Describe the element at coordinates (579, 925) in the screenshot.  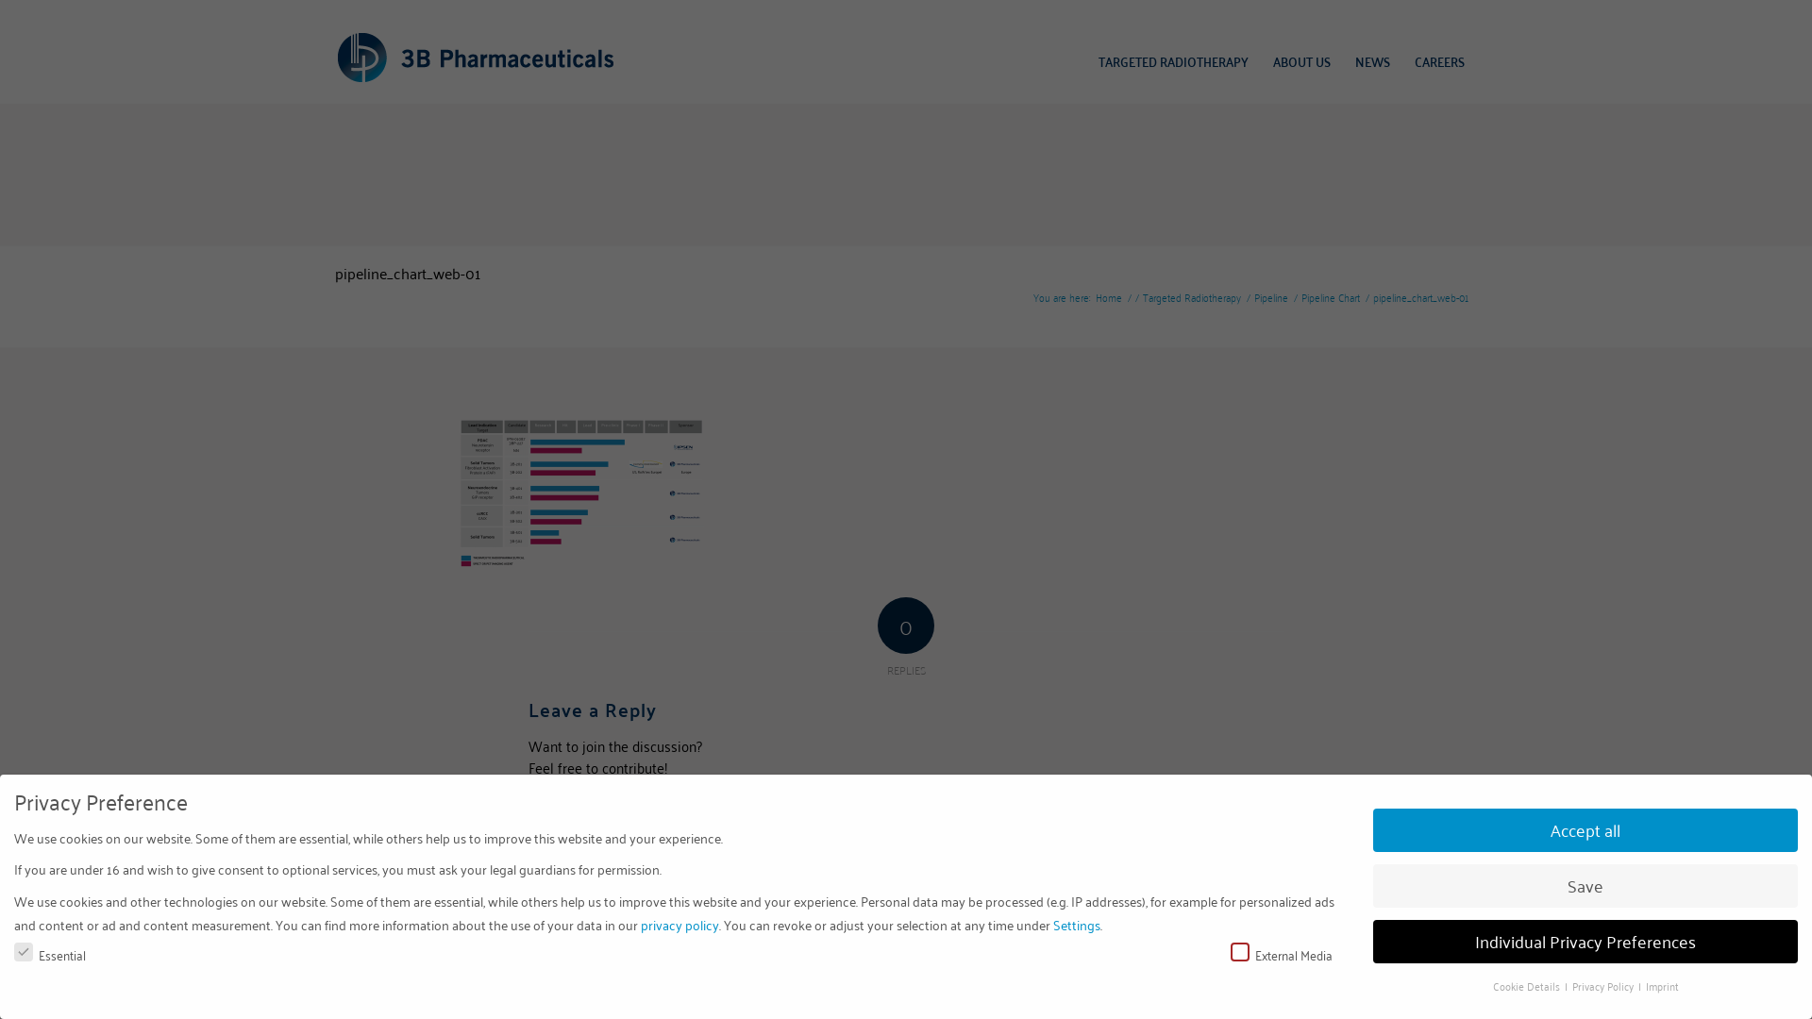
I see `Data privacy statement` at that location.